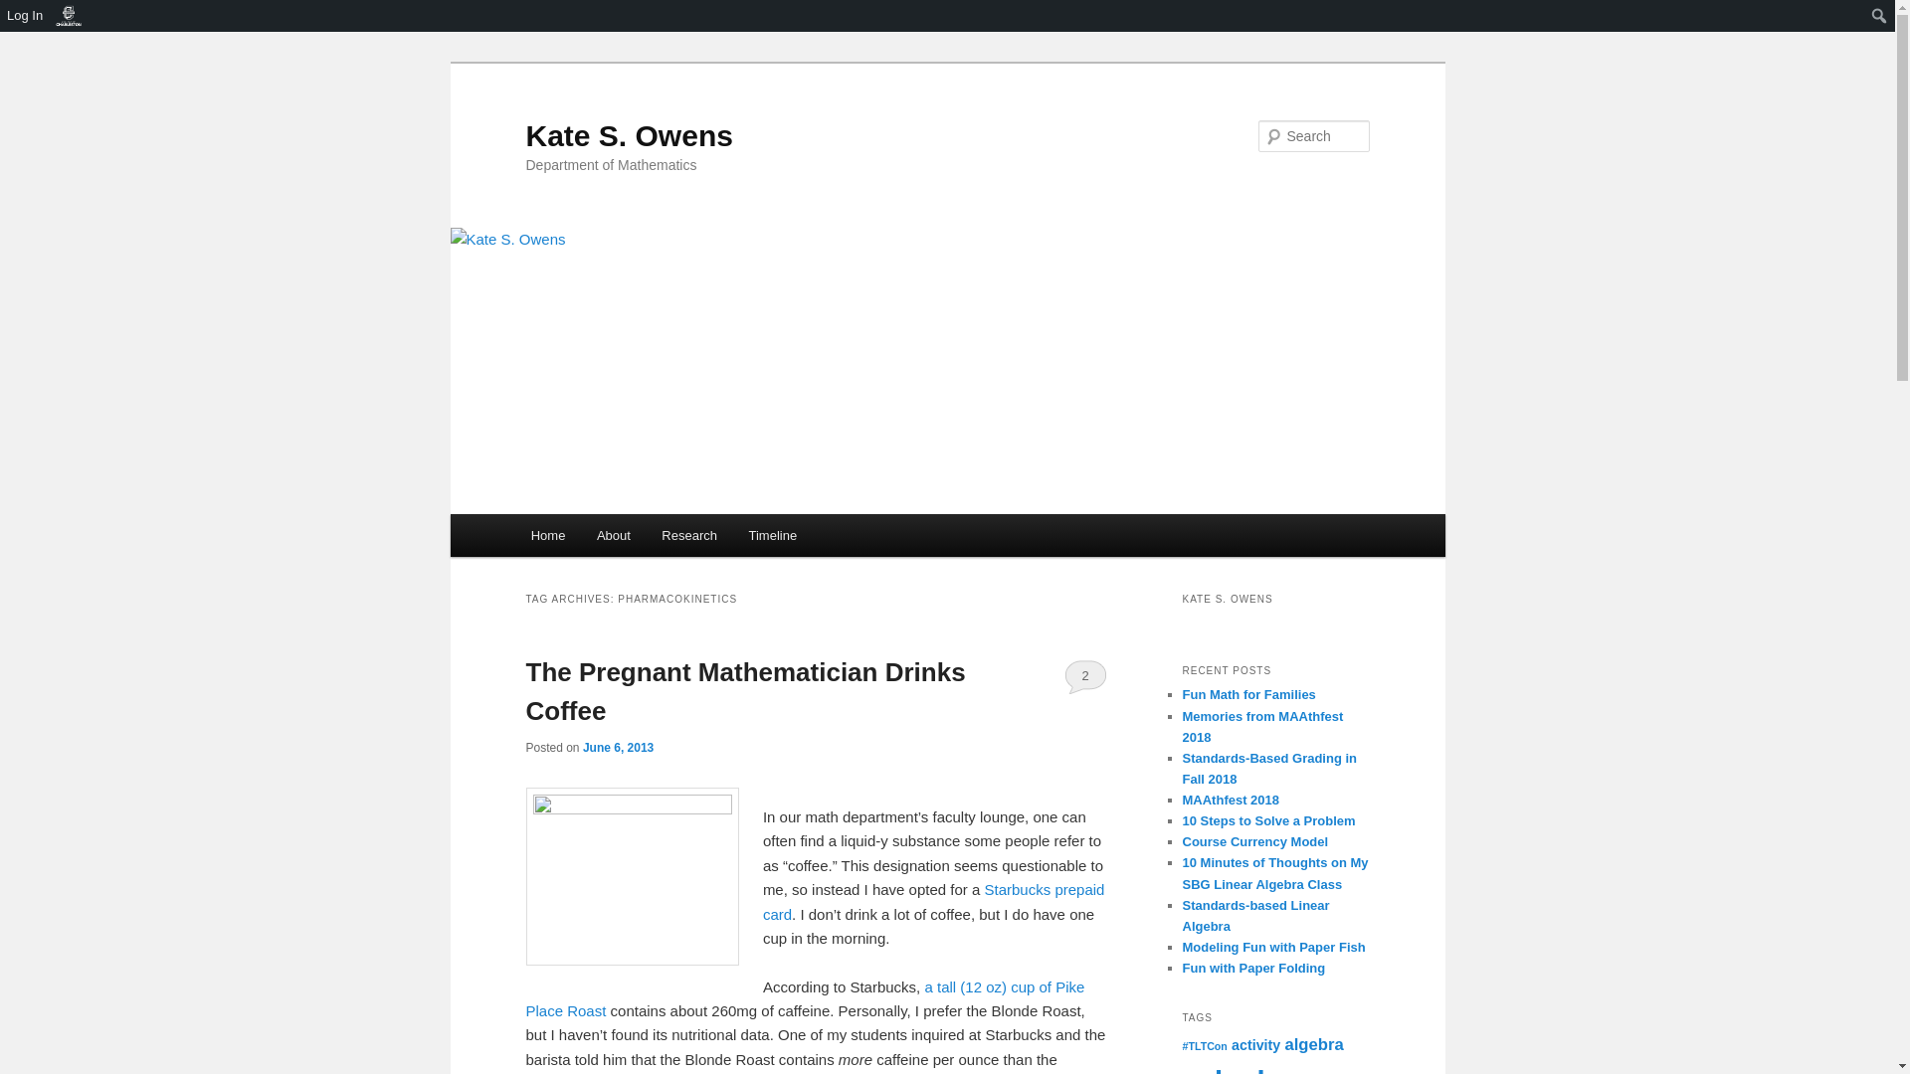 The height and width of the screenshot is (1074, 1910). What do you see at coordinates (773, 535) in the screenshot?
I see `Timeline` at bounding box center [773, 535].